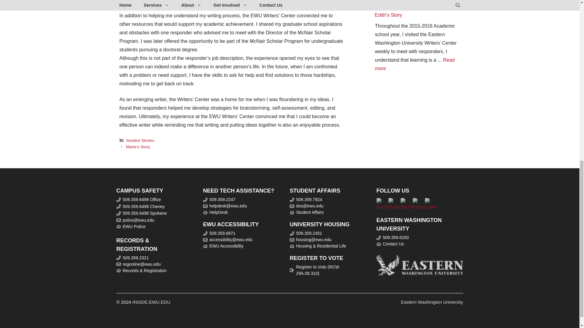 The height and width of the screenshot is (328, 584). I want to click on Scroll back to top, so click(558, 282).